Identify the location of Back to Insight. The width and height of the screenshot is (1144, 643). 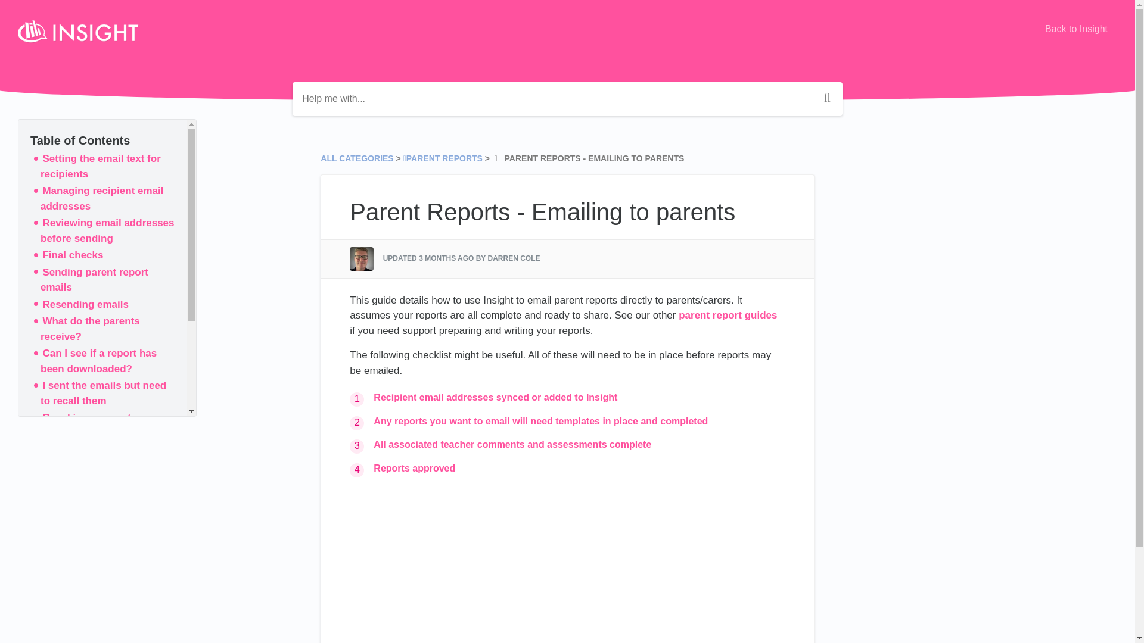
(1076, 29).